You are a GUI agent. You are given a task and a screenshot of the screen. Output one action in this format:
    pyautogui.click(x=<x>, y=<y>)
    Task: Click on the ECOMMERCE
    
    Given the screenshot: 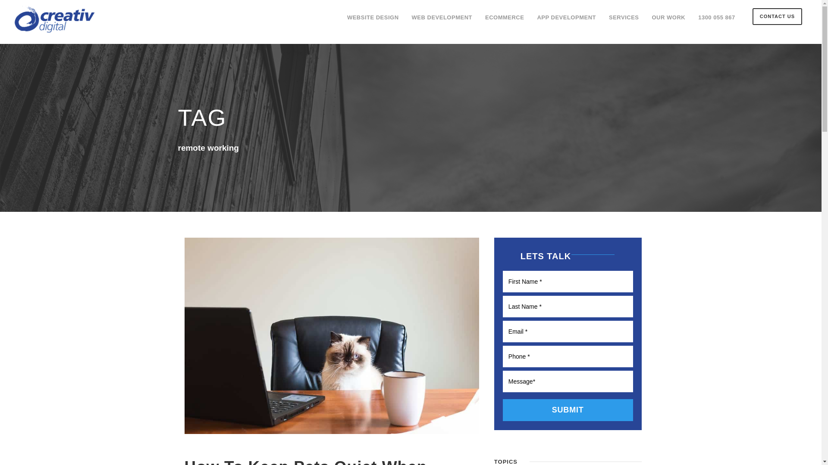 What is the action you would take?
    pyautogui.click(x=505, y=22)
    